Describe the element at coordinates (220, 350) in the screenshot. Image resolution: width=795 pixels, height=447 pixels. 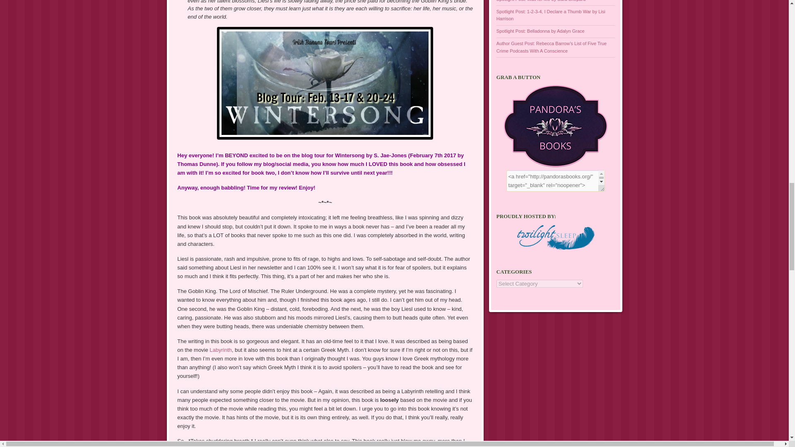
I see `Labyrinth` at that location.